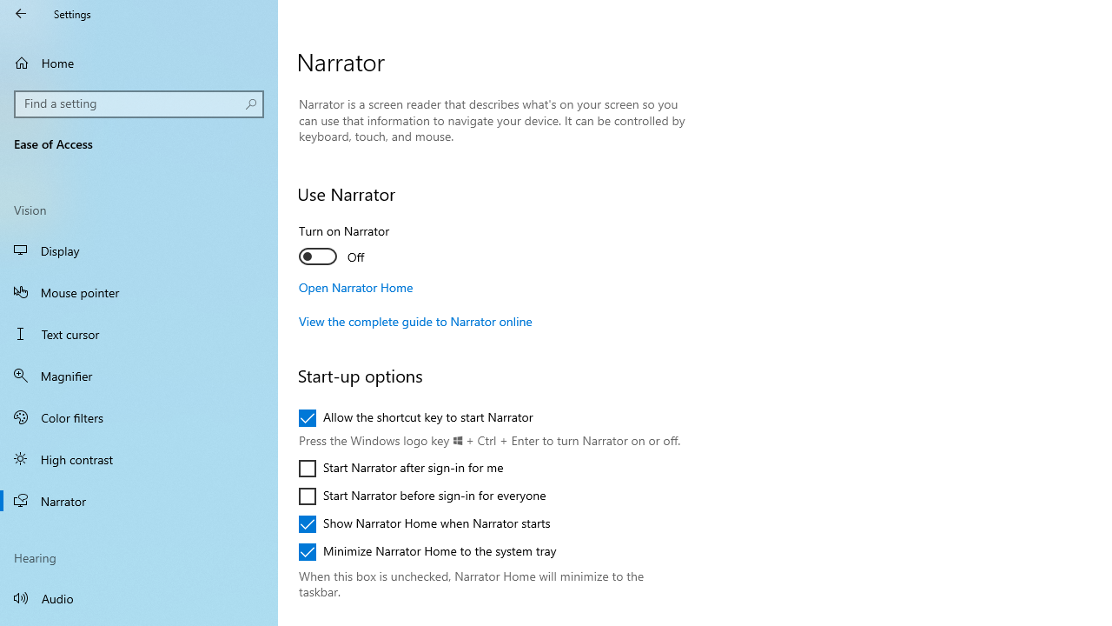 This screenshot has width=1112, height=626. Describe the element at coordinates (415, 321) in the screenshot. I see `View the complete guide to Narrator online` at that location.